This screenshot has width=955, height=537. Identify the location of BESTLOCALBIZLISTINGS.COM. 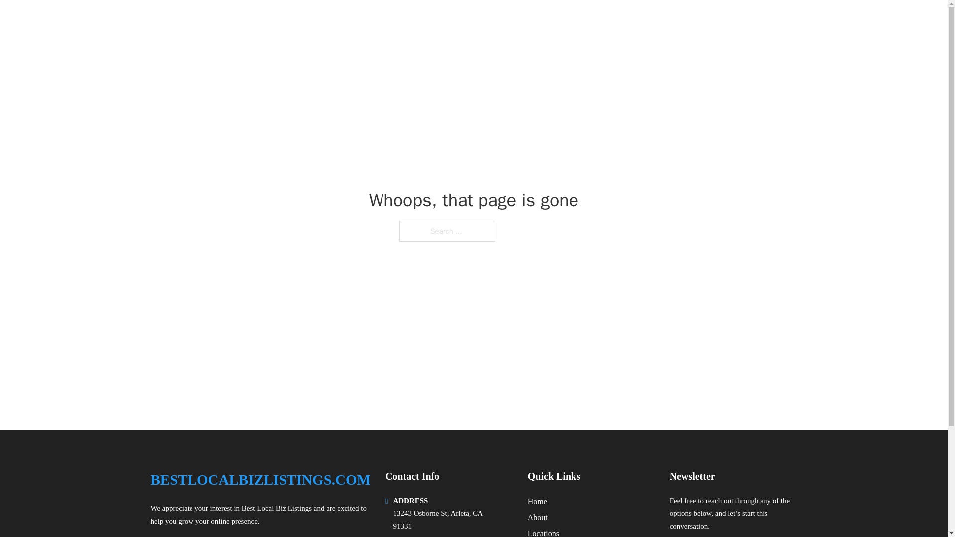
(260, 480).